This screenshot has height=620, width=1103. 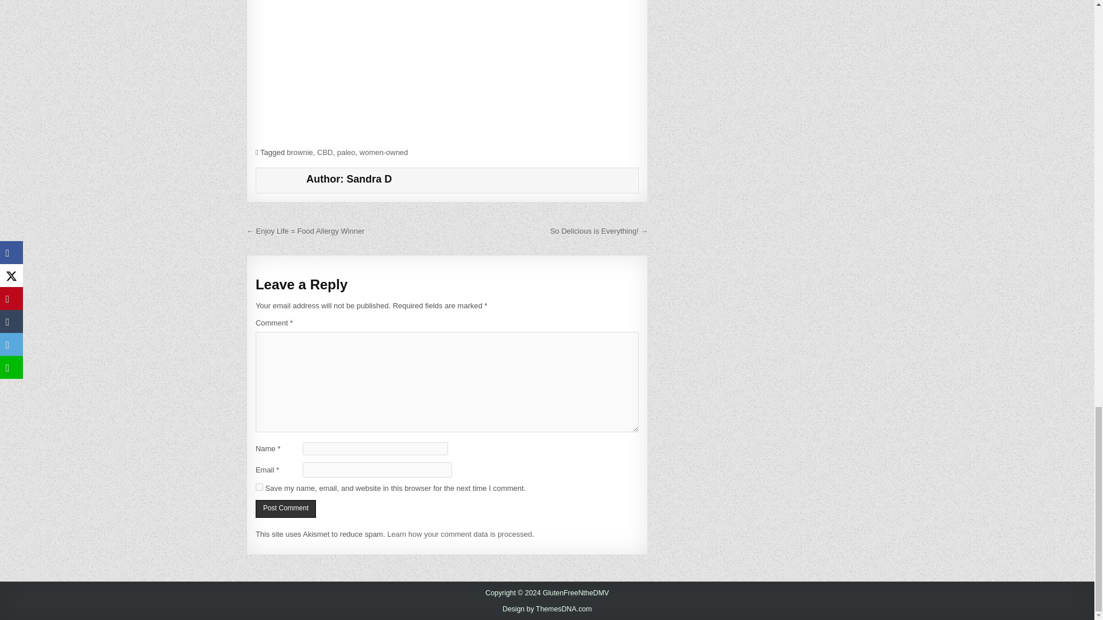 What do you see at coordinates (346, 153) in the screenshot?
I see `paleo` at bounding box center [346, 153].